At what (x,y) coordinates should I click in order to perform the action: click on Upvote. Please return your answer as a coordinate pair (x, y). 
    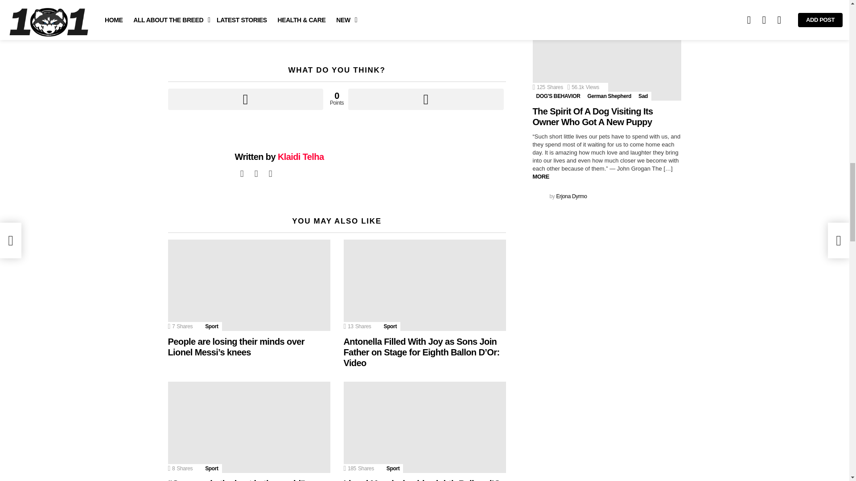
    Looking at the image, I should click on (245, 99).